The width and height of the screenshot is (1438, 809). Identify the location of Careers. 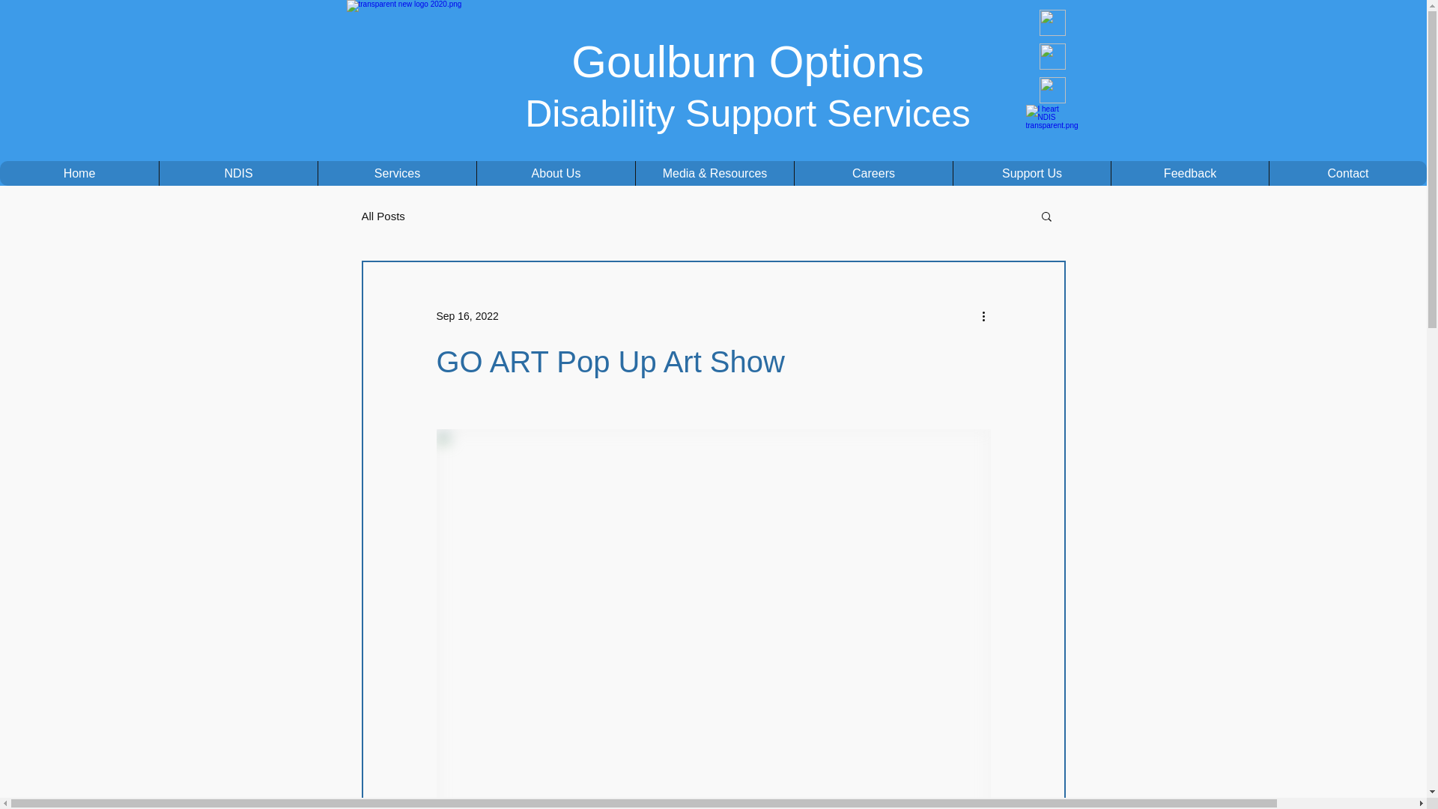
(873, 174).